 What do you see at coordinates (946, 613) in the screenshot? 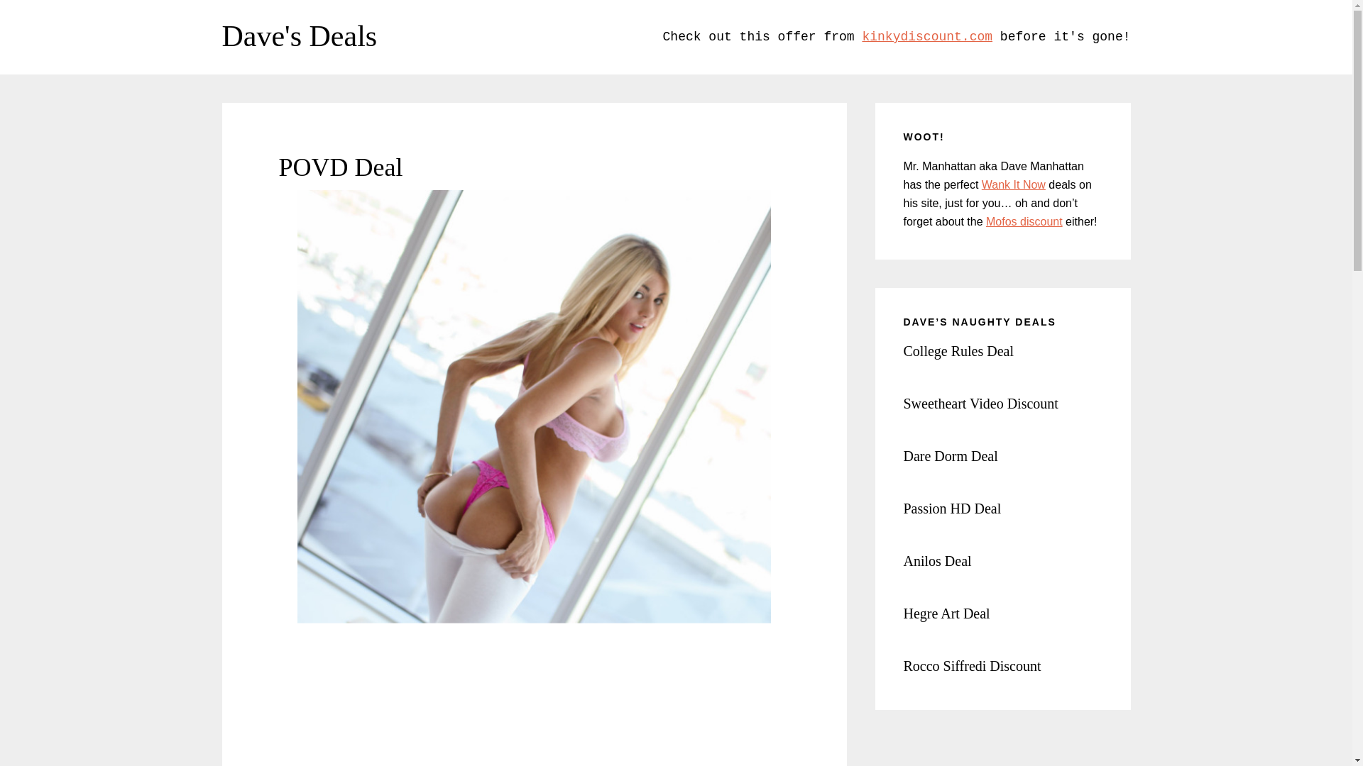
I see `Hegre Art Deal` at bounding box center [946, 613].